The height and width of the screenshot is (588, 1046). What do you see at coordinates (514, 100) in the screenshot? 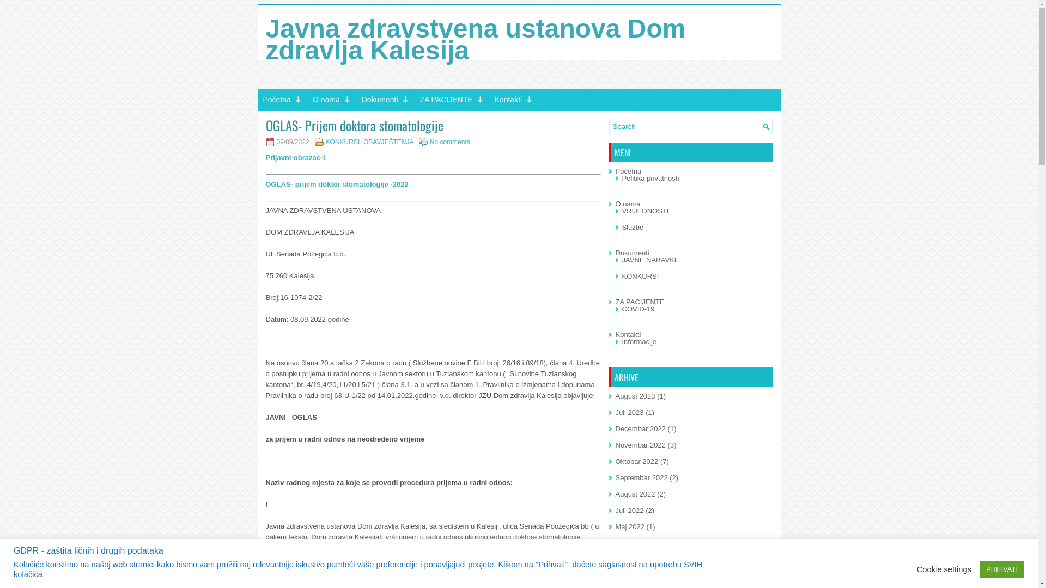
I see `Kontakti` at bounding box center [514, 100].